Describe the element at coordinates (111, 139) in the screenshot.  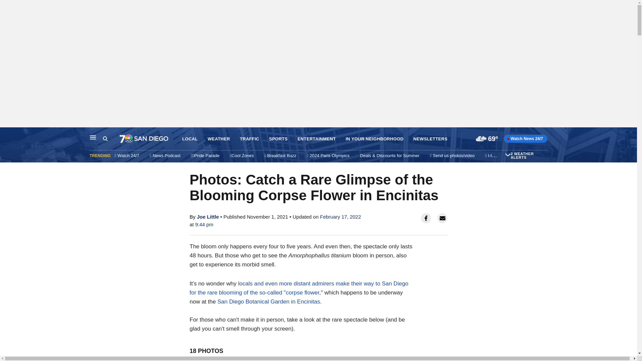
I see `Search` at that location.